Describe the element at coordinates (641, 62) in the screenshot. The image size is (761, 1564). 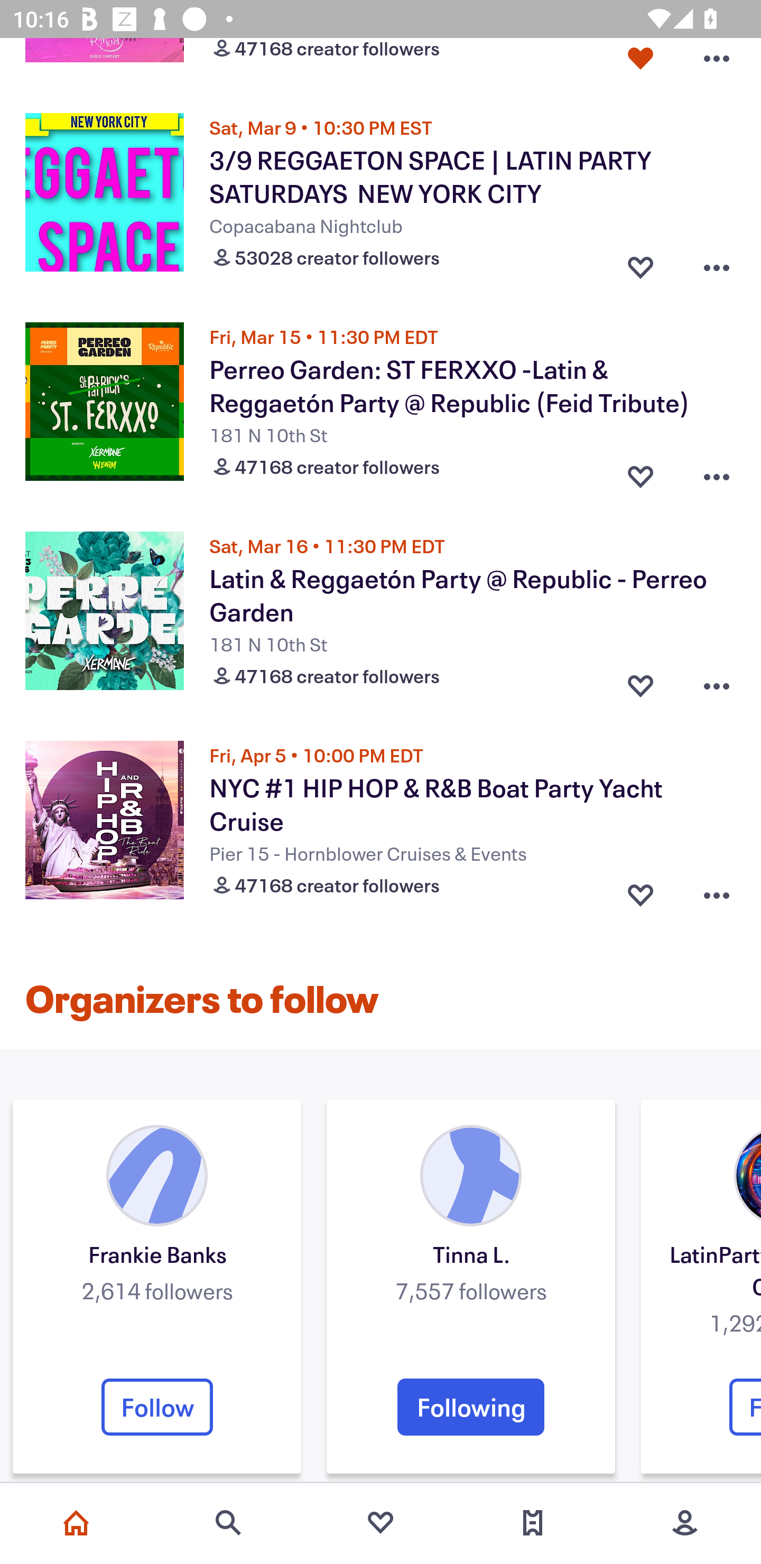
I see `Favorite button` at that location.